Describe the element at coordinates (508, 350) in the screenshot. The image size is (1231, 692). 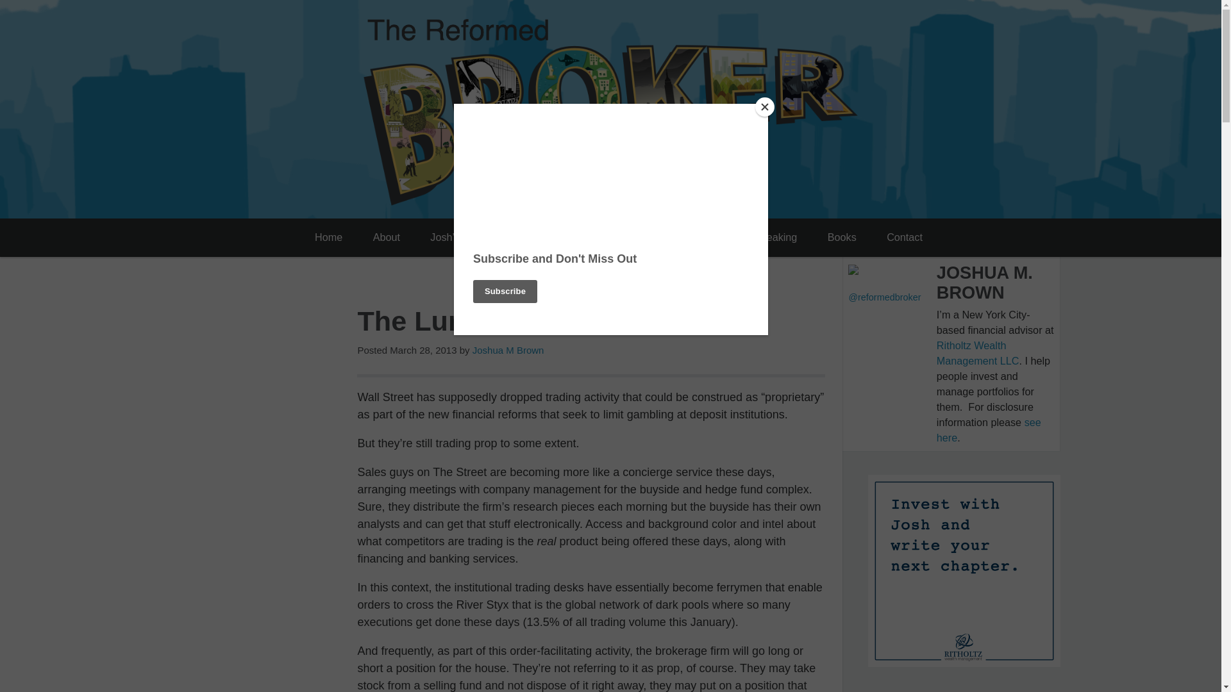
I see `Posts by Joshua M Brown` at that location.